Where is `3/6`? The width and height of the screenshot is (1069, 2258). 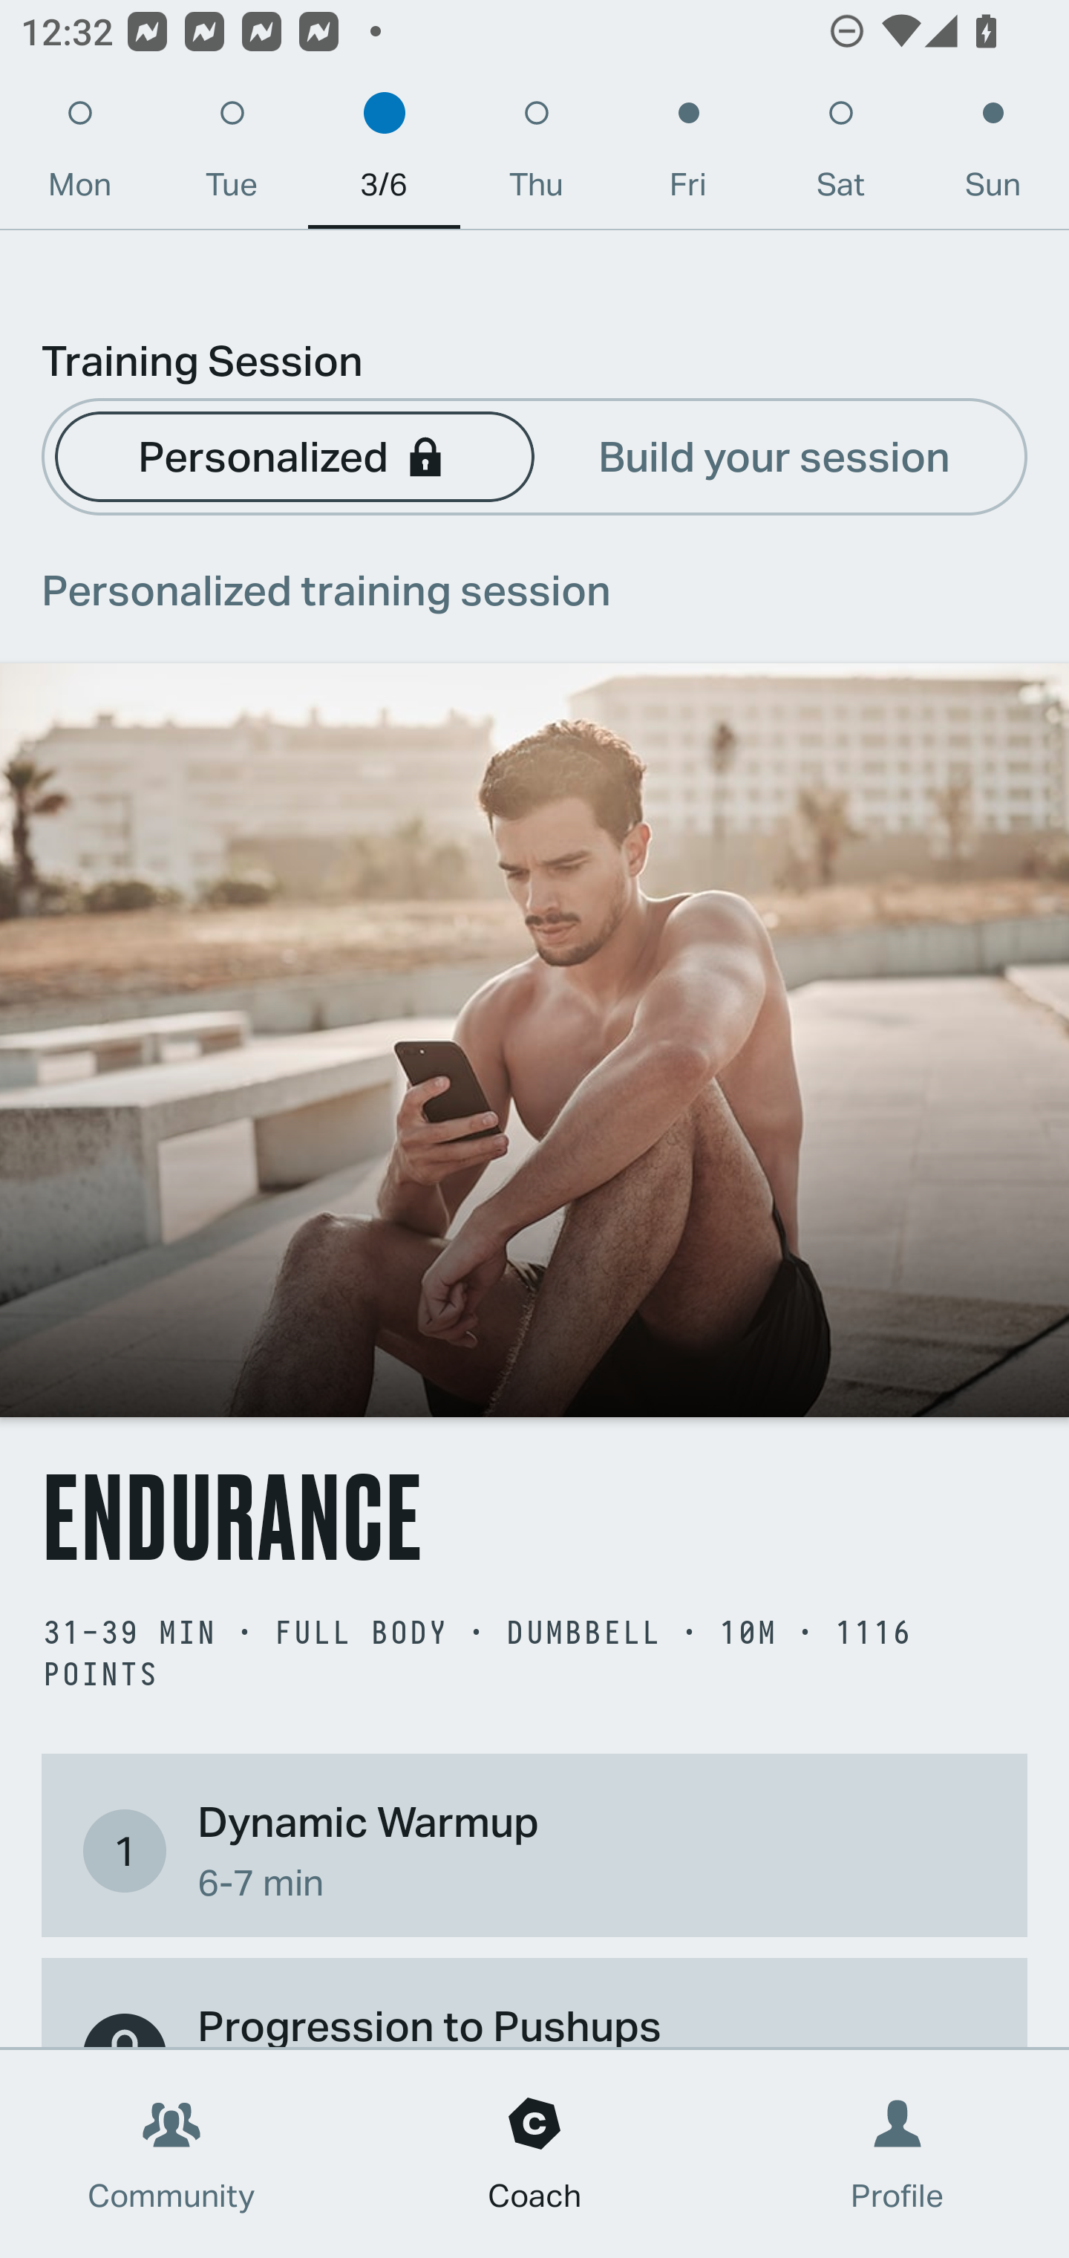 3/6 is located at coordinates (384, 156).